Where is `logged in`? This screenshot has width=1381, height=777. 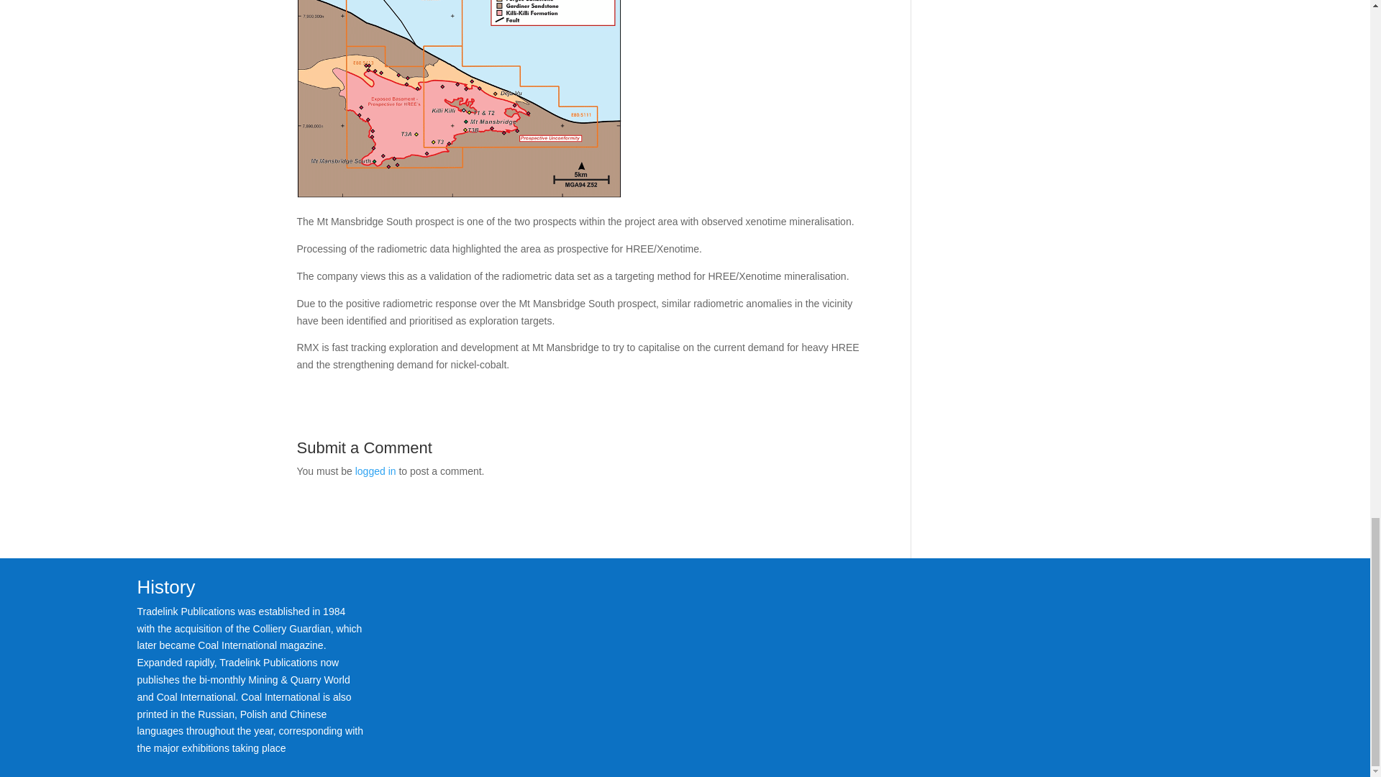
logged in is located at coordinates (375, 471).